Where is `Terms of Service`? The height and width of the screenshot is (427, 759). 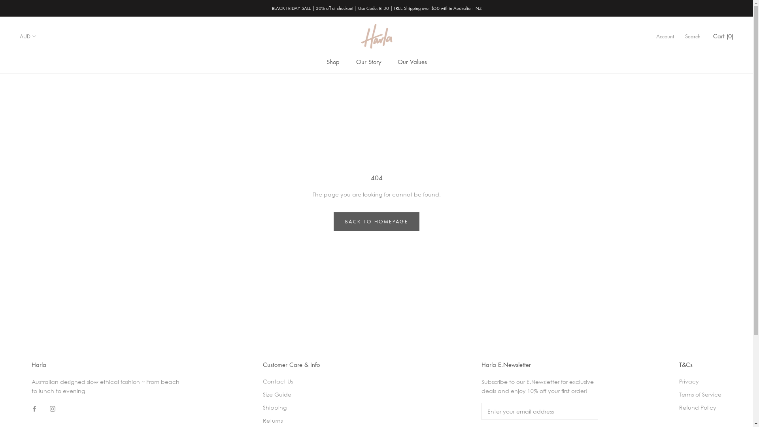
Terms of Service is located at coordinates (700, 395).